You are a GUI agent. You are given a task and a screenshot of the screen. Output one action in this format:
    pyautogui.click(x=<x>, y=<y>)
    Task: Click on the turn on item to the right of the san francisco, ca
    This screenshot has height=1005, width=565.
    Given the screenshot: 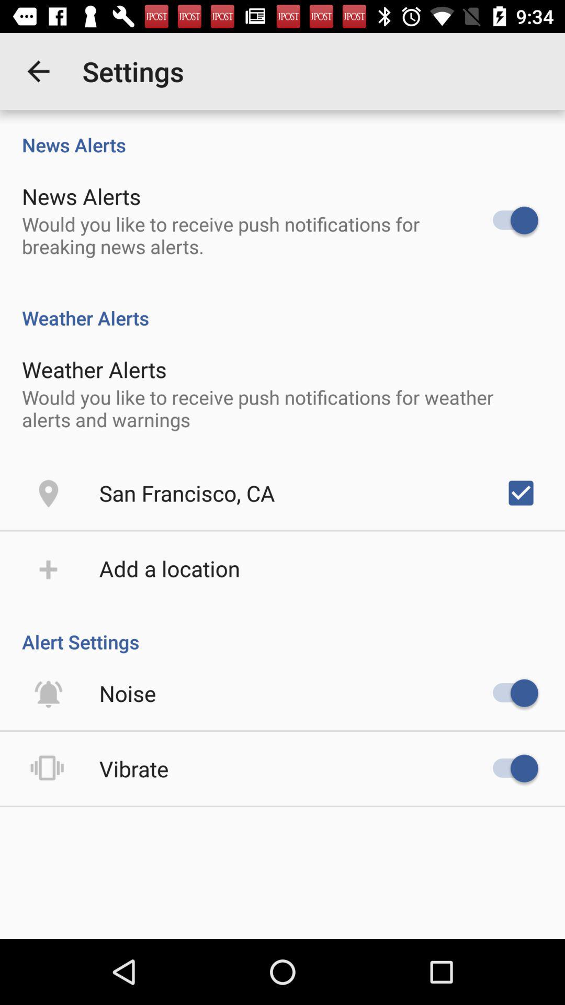 What is the action you would take?
    pyautogui.click(x=521, y=493)
    